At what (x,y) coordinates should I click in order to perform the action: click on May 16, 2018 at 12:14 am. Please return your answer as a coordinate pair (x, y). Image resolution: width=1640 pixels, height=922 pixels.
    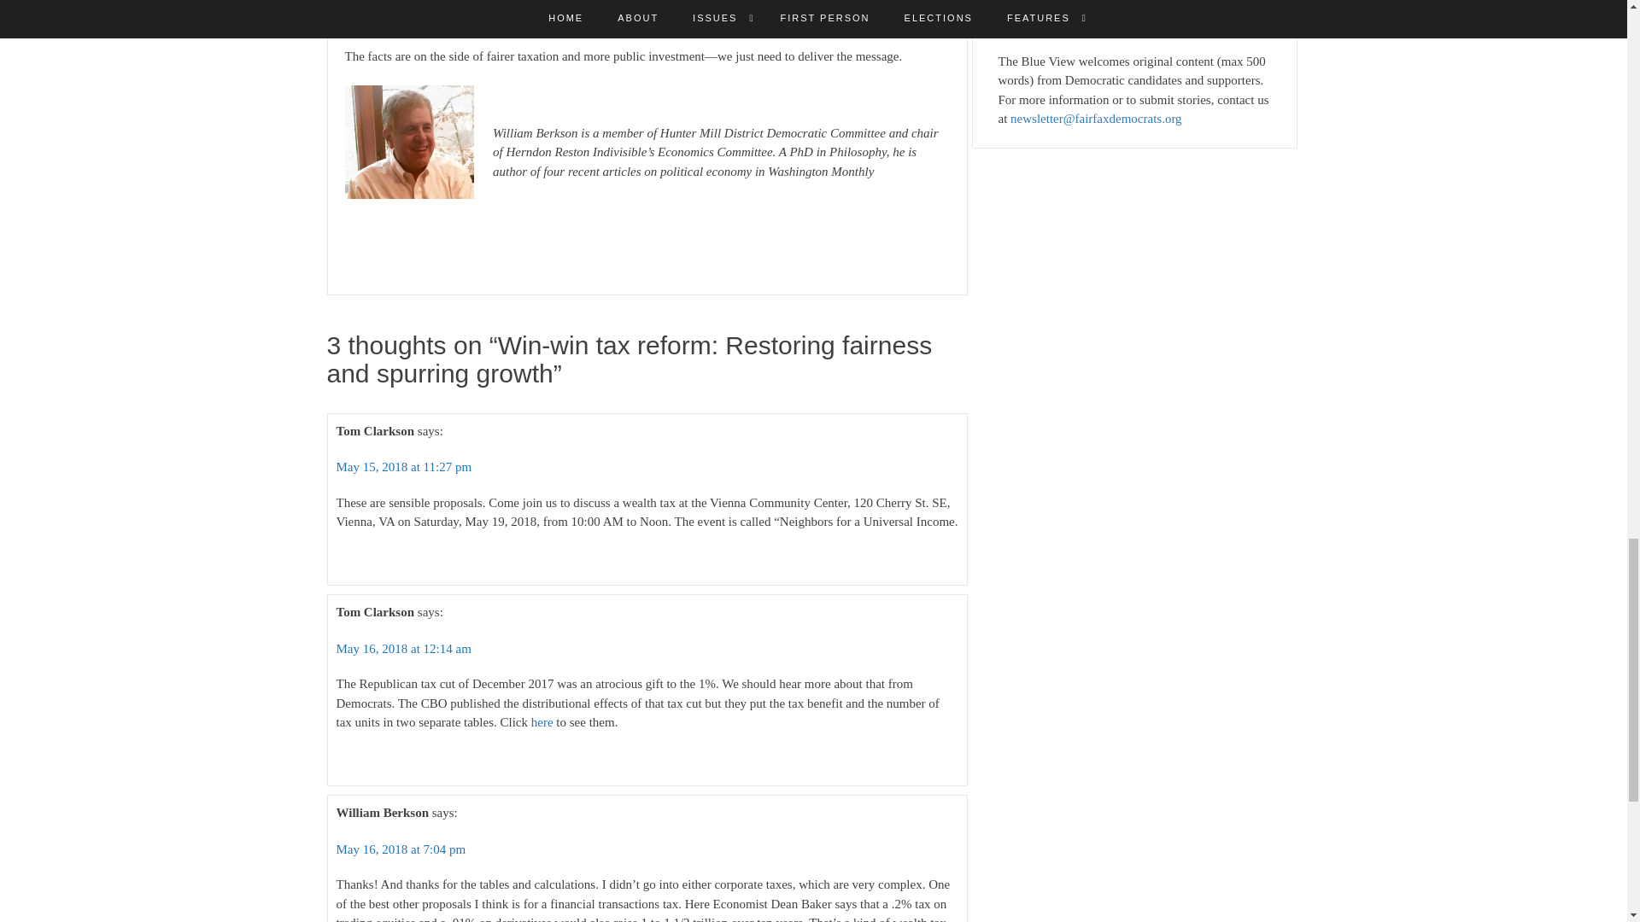
    Looking at the image, I should click on (403, 648).